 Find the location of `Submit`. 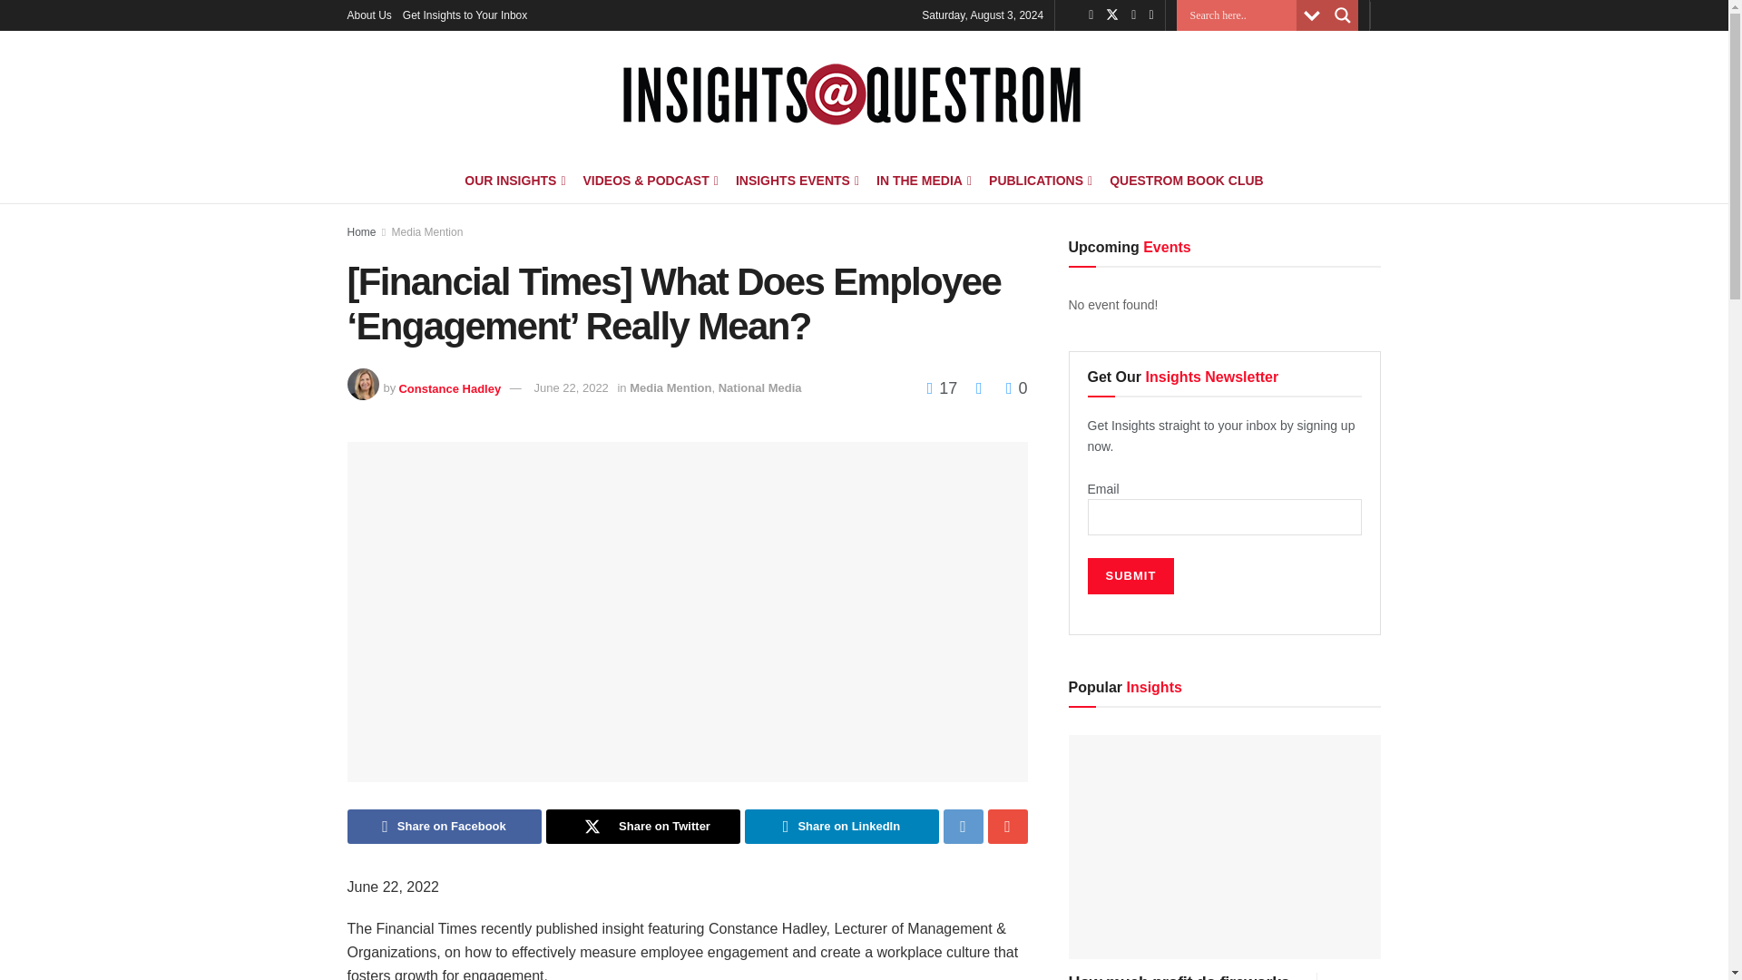

Submit is located at coordinates (1130, 575).